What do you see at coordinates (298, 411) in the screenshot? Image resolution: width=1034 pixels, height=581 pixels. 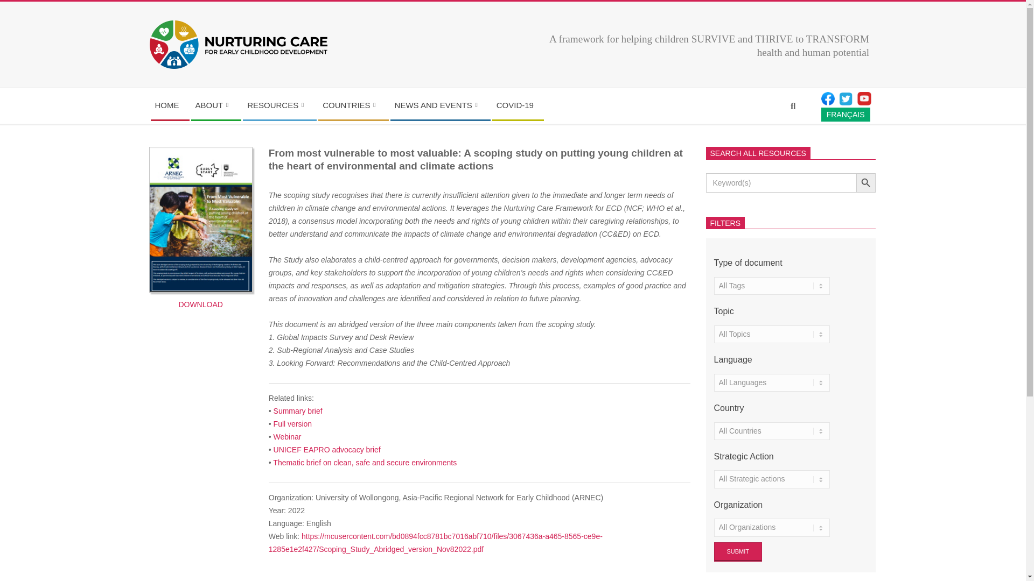 I see `ABOUT` at bounding box center [298, 411].